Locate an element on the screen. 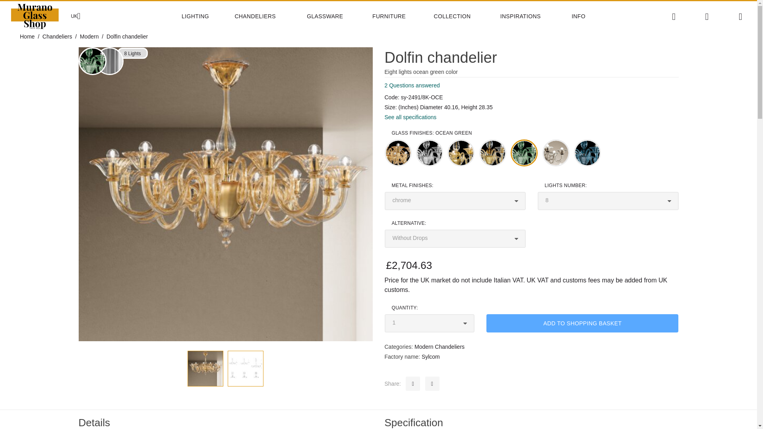 This screenshot has width=763, height=429. CHANDELIERS is located at coordinates (265, 16).